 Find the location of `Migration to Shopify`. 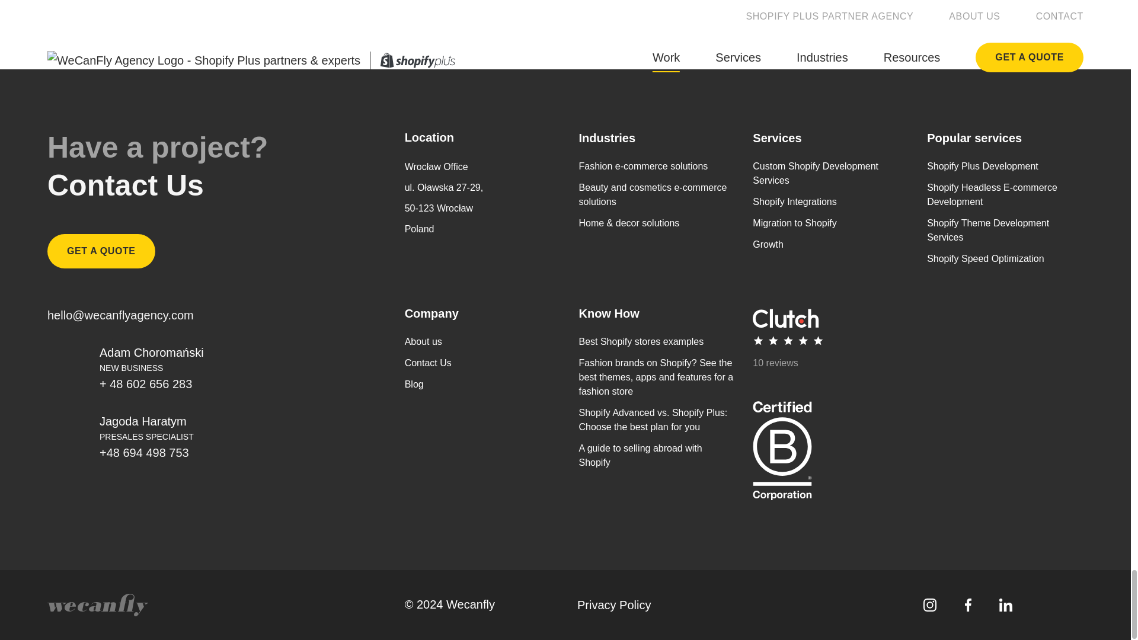

Migration to Shopify is located at coordinates (794, 223).